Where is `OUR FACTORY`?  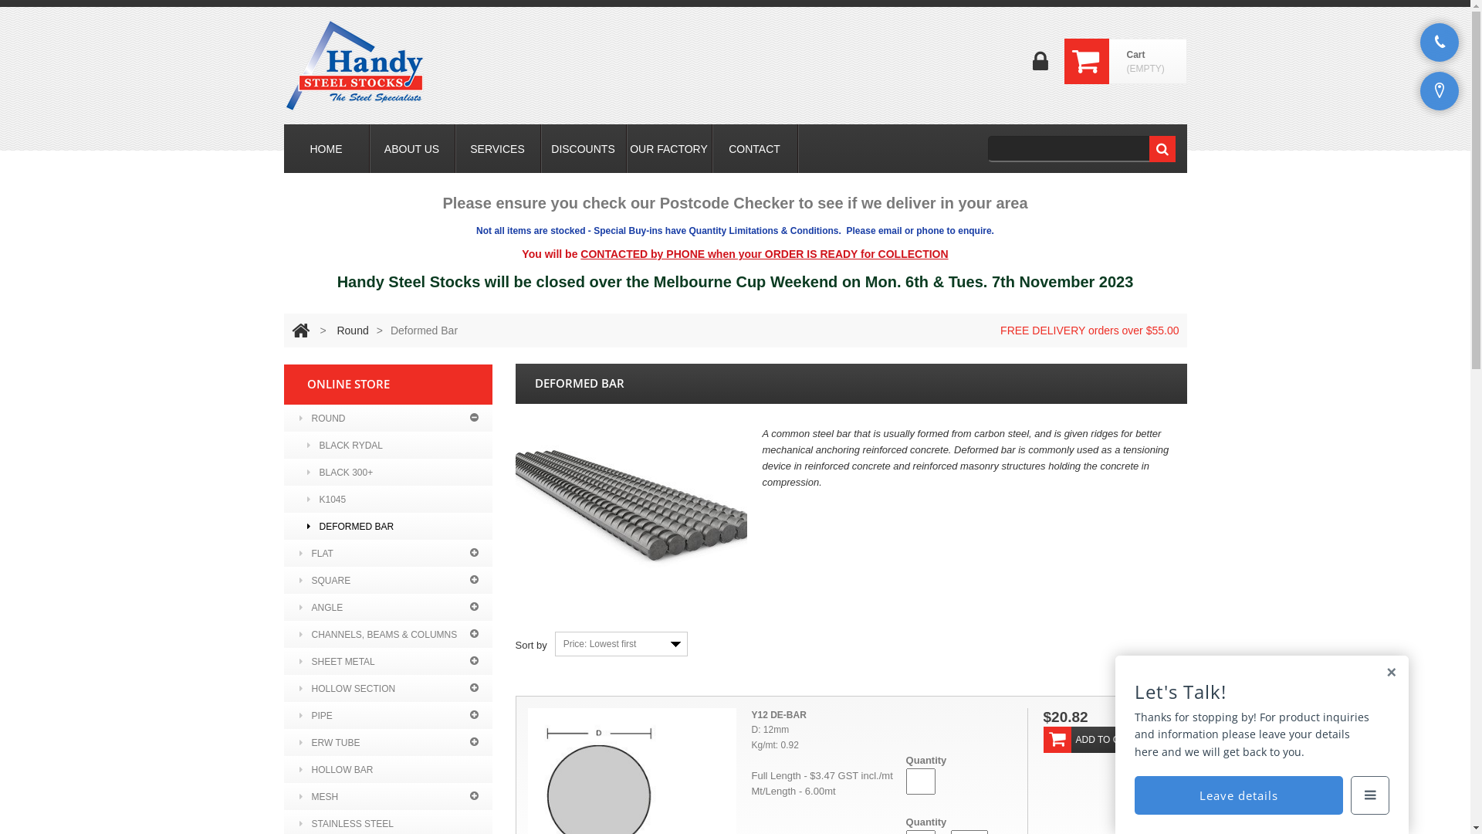
OUR FACTORY is located at coordinates (669, 148).